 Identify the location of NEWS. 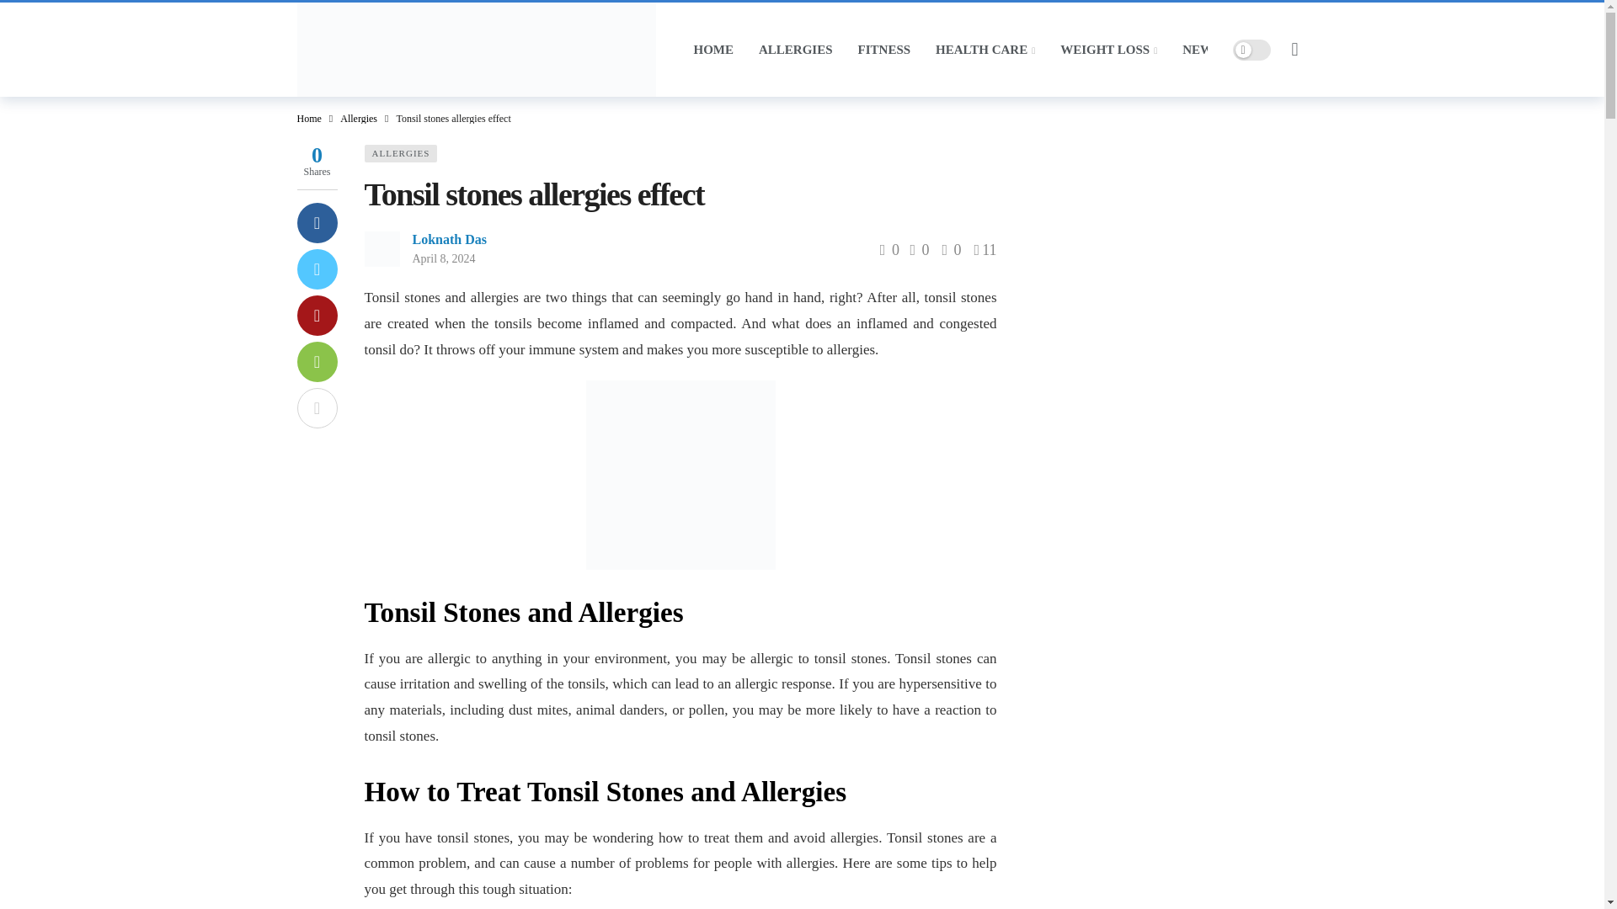
(1201, 49).